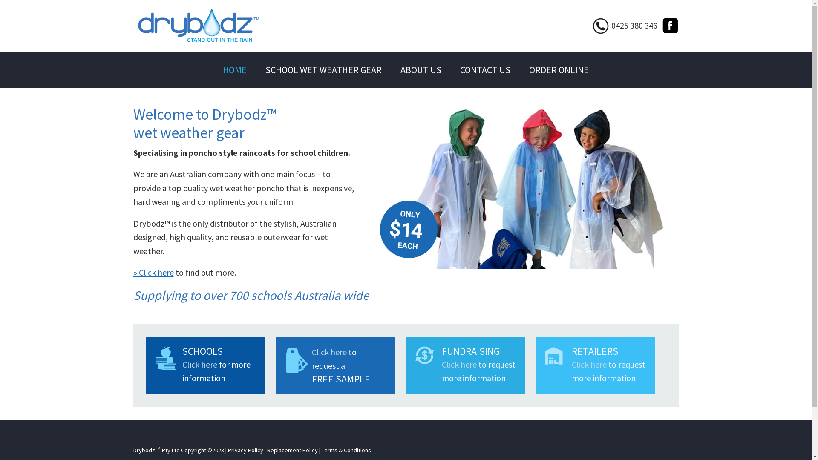 The image size is (818, 460). What do you see at coordinates (485, 69) in the screenshot?
I see `CONTACT US` at bounding box center [485, 69].